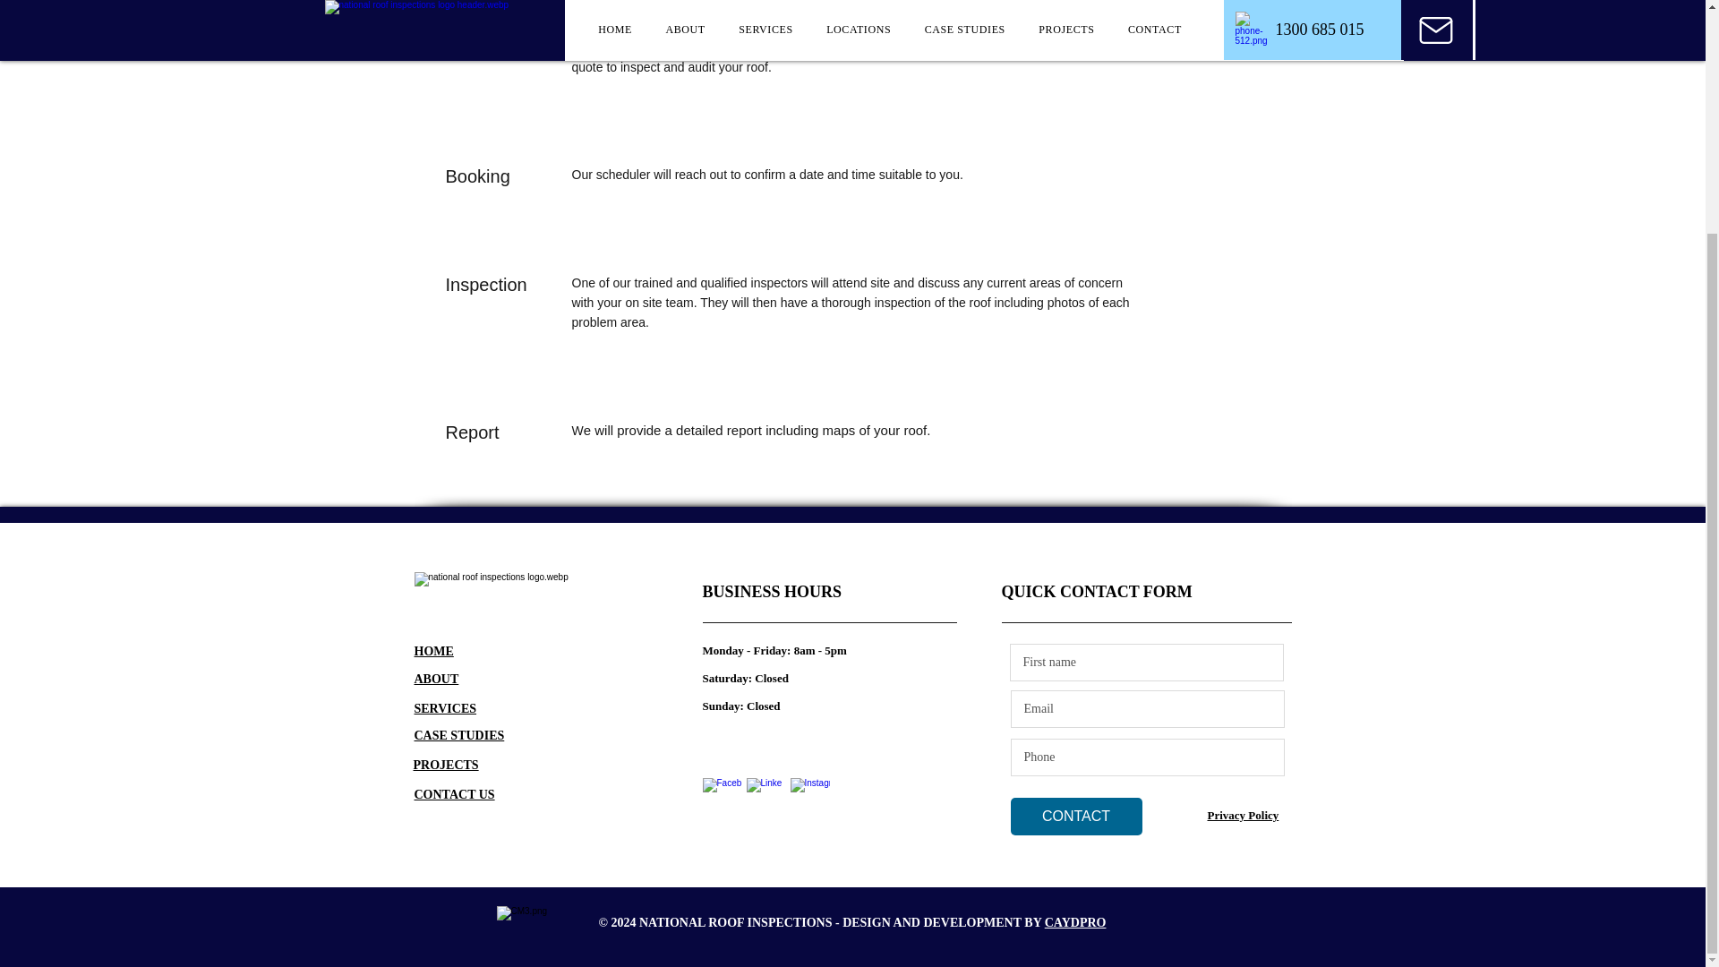 This screenshot has width=1719, height=967. I want to click on CONTACT, so click(1075, 817).